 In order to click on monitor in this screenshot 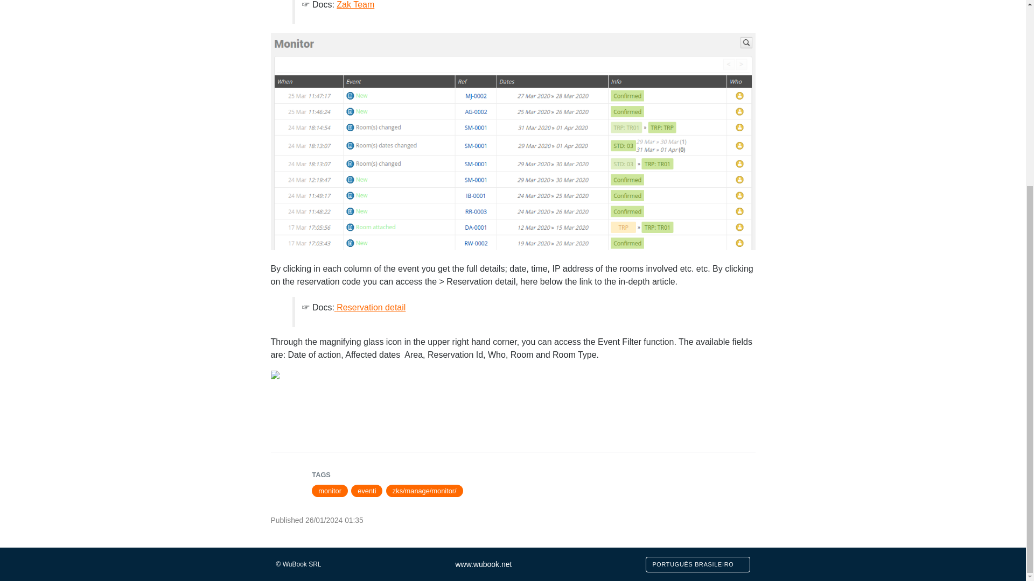, I will do `click(330, 491)`.